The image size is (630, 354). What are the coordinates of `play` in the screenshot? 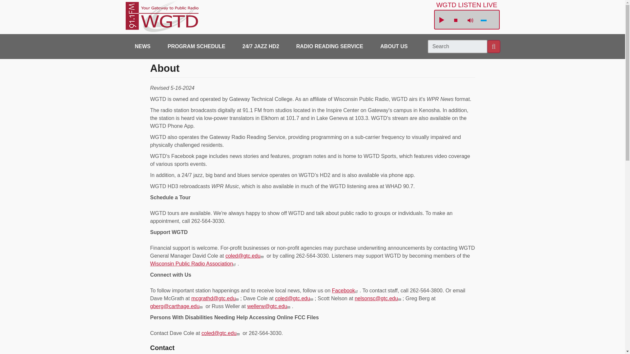 It's located at (441, 20).